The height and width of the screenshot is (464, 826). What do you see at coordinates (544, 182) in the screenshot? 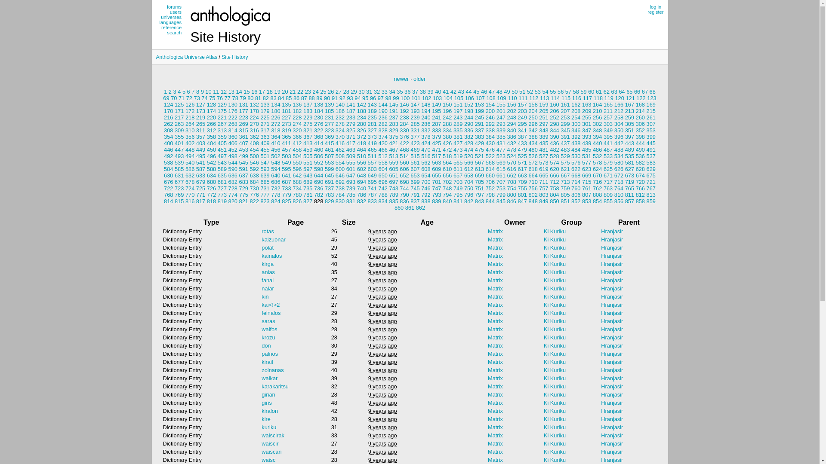
I see `711` at bounding box center [544, 182].